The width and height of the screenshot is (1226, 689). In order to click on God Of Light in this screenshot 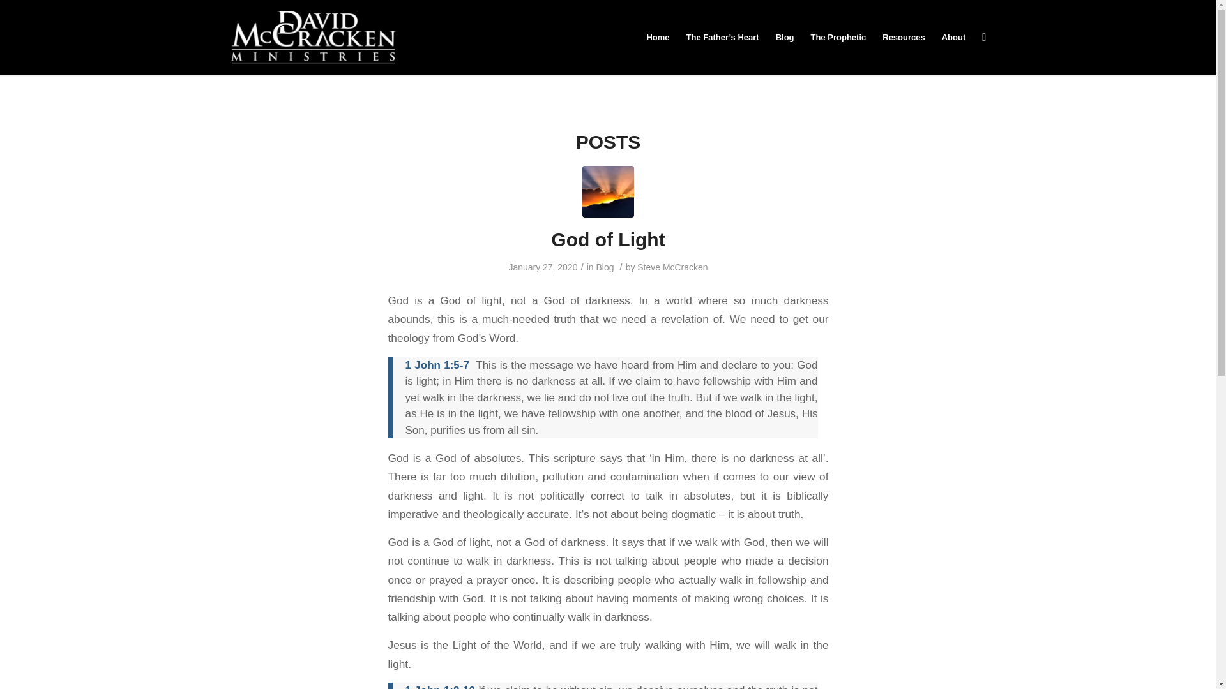, I will do `click(608, 191)`.